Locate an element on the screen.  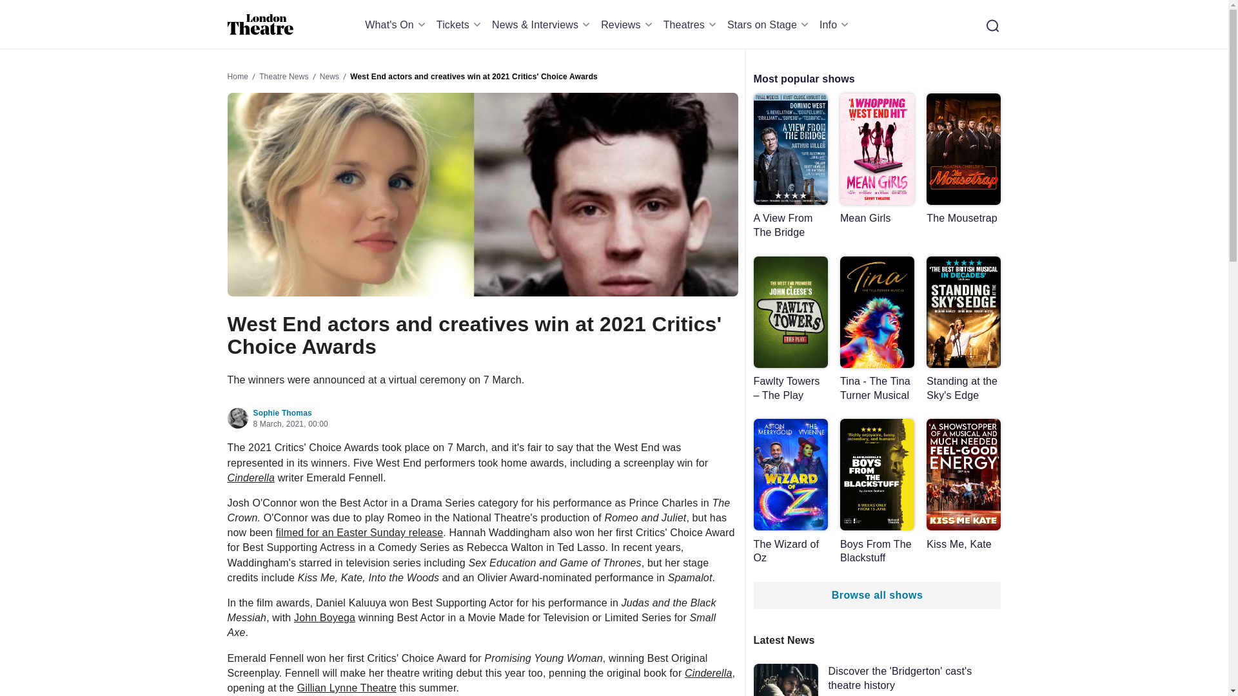
Read more about The Wizard of Oz is located at coordinates (789, 492).